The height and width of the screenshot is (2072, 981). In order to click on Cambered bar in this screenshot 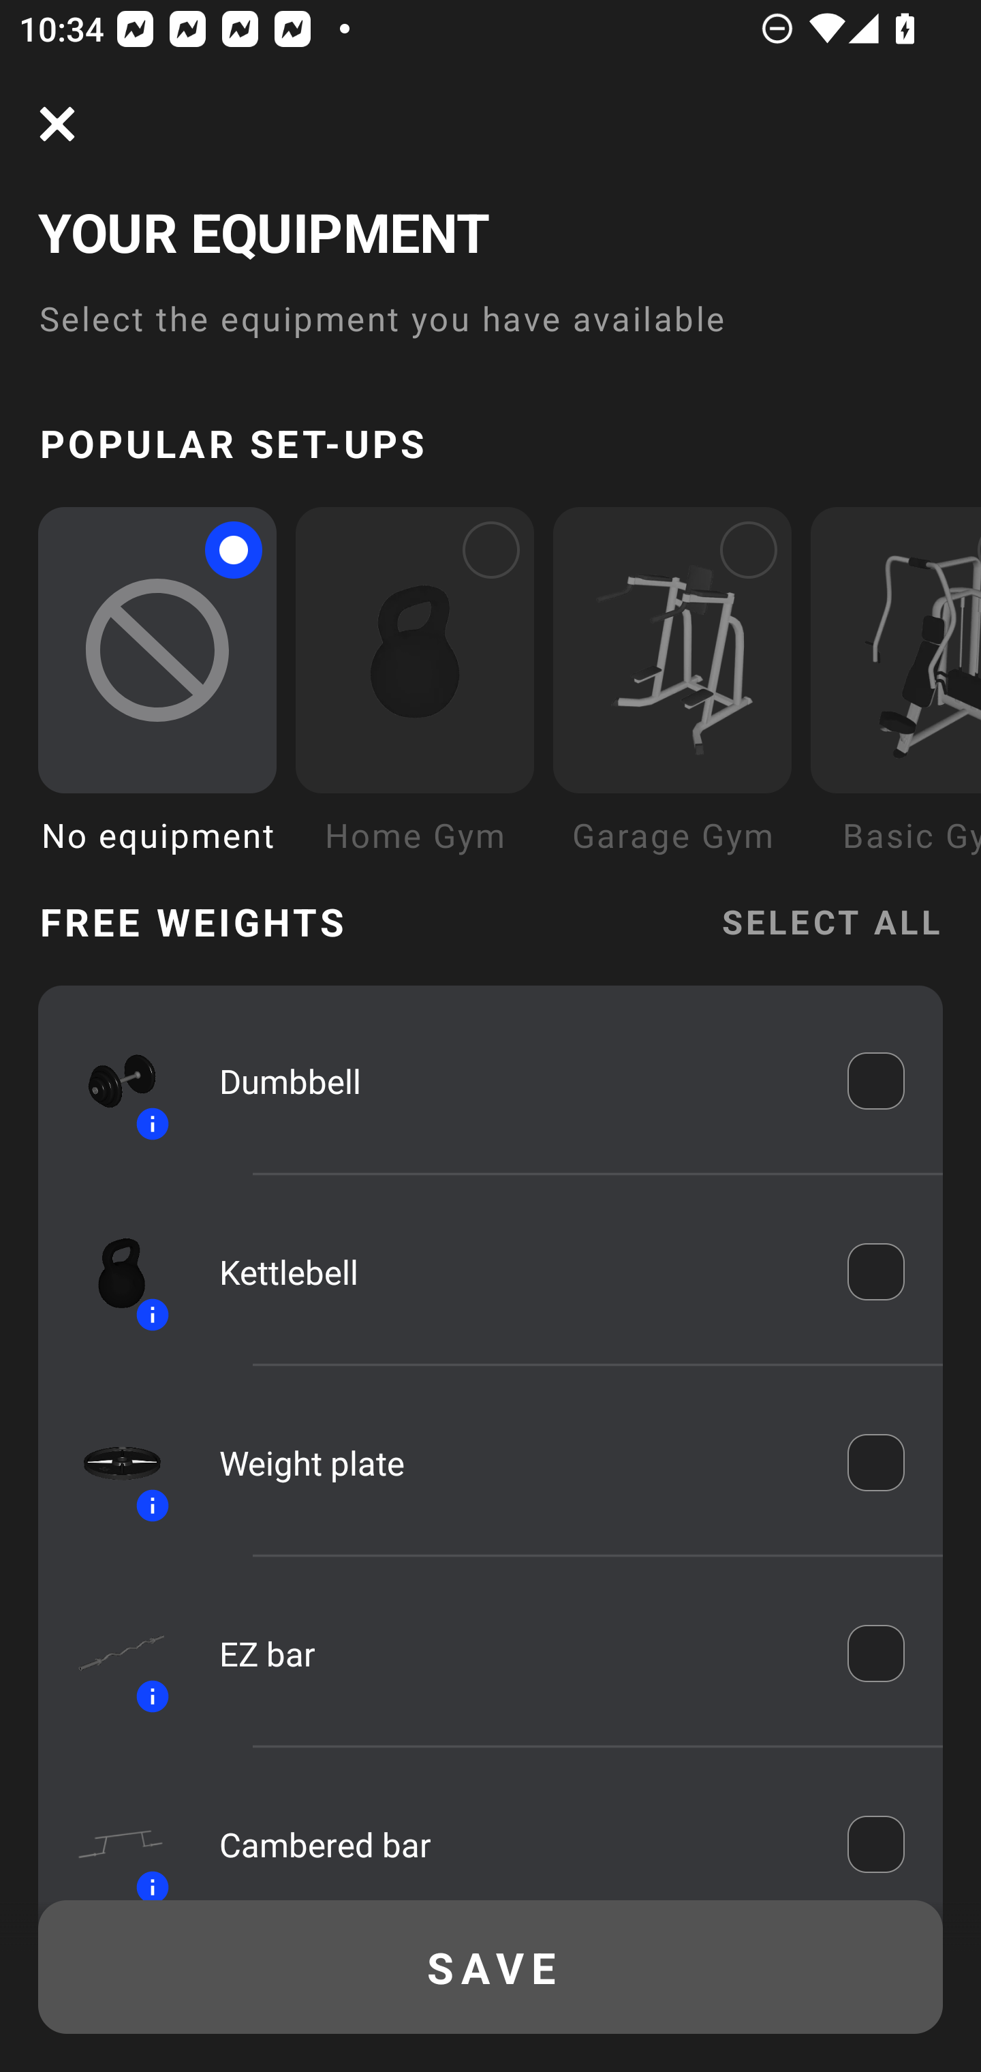, I will do `click(514, 1843)`.